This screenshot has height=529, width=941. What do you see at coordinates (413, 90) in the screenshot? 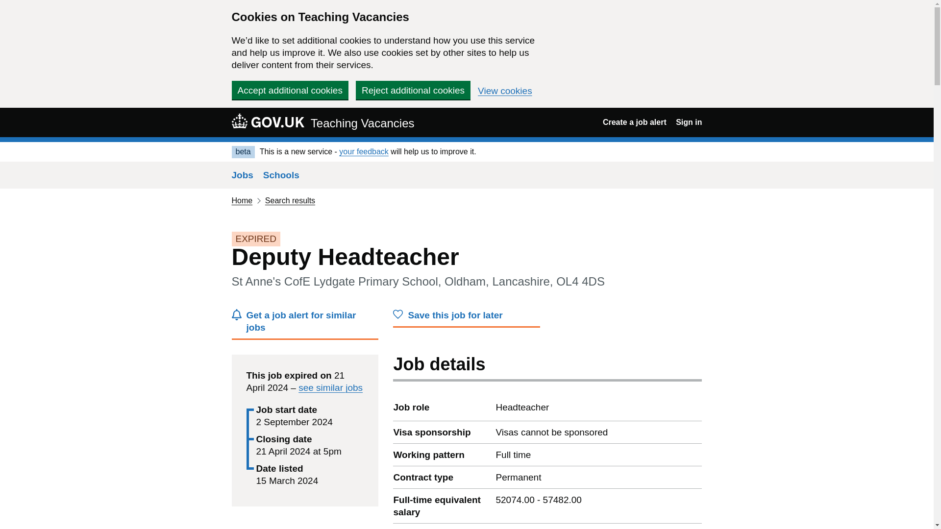
I see `Reject additional cookies` at bounding box center [413, 90].